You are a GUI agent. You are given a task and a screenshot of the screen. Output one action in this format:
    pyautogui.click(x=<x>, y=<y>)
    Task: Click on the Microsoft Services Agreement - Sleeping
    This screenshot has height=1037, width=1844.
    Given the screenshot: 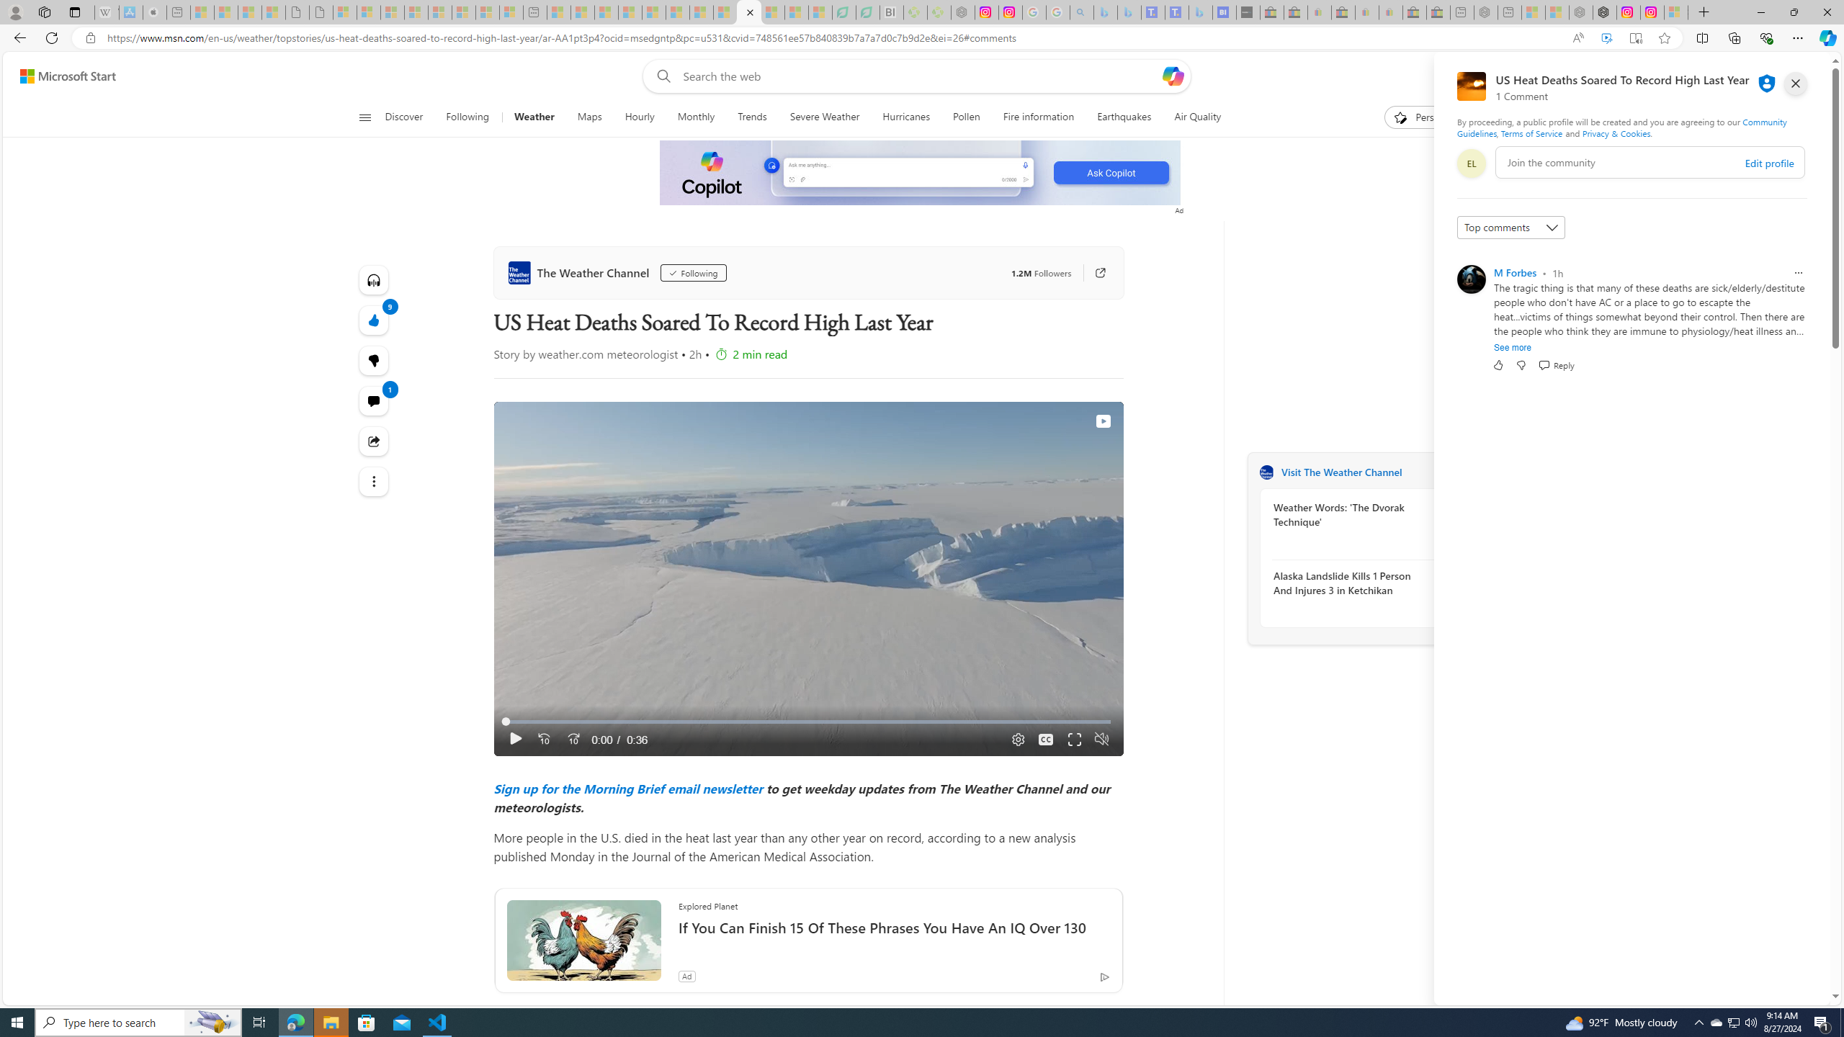 What is the action you would take?
    pyautogui.click(x=369, y=12)
    